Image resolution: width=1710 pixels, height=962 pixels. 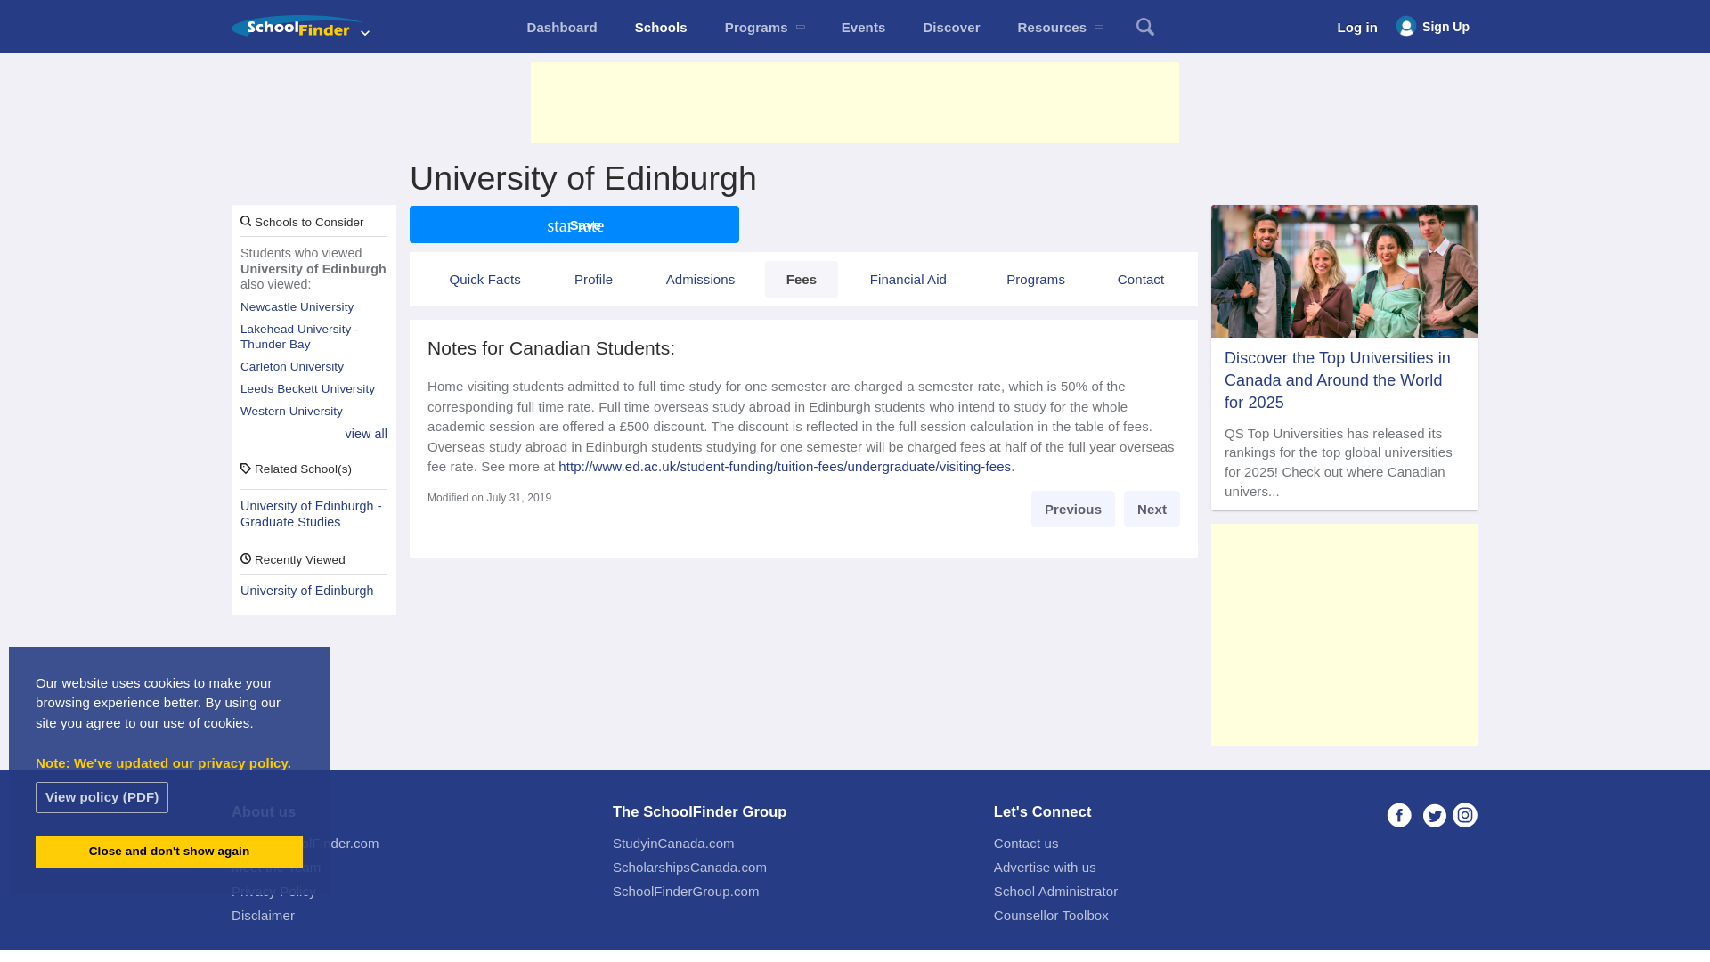 I want to click on University of Edinburgh, so click(x=313, y=591).